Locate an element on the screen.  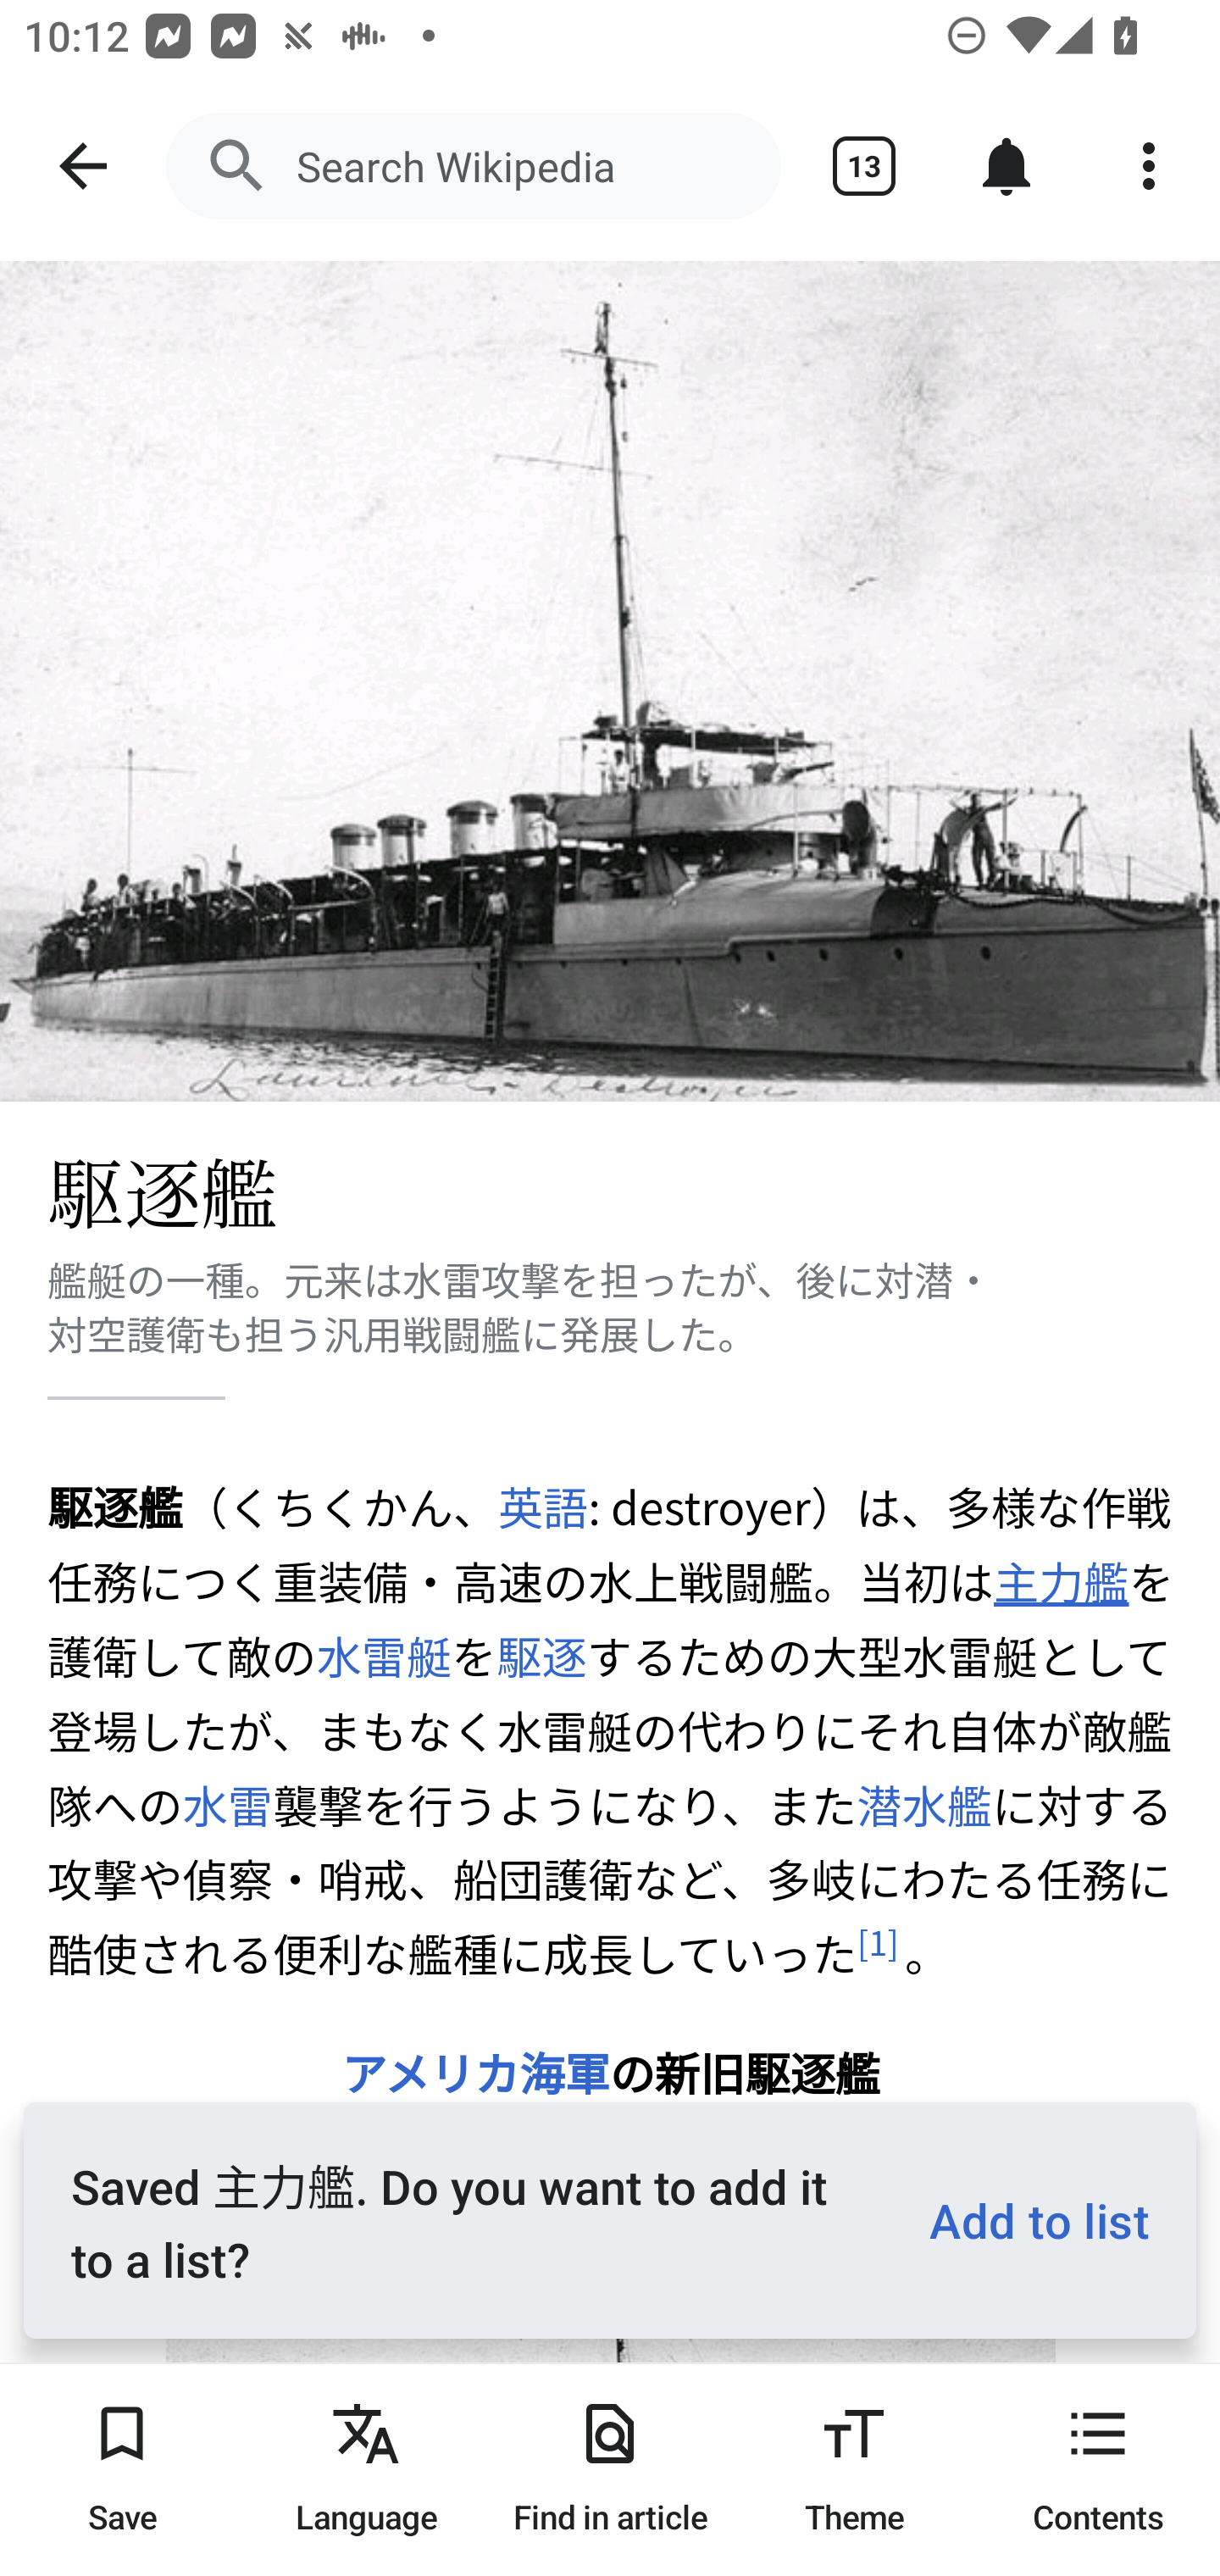
Language is located at coordinates (366, 2469).